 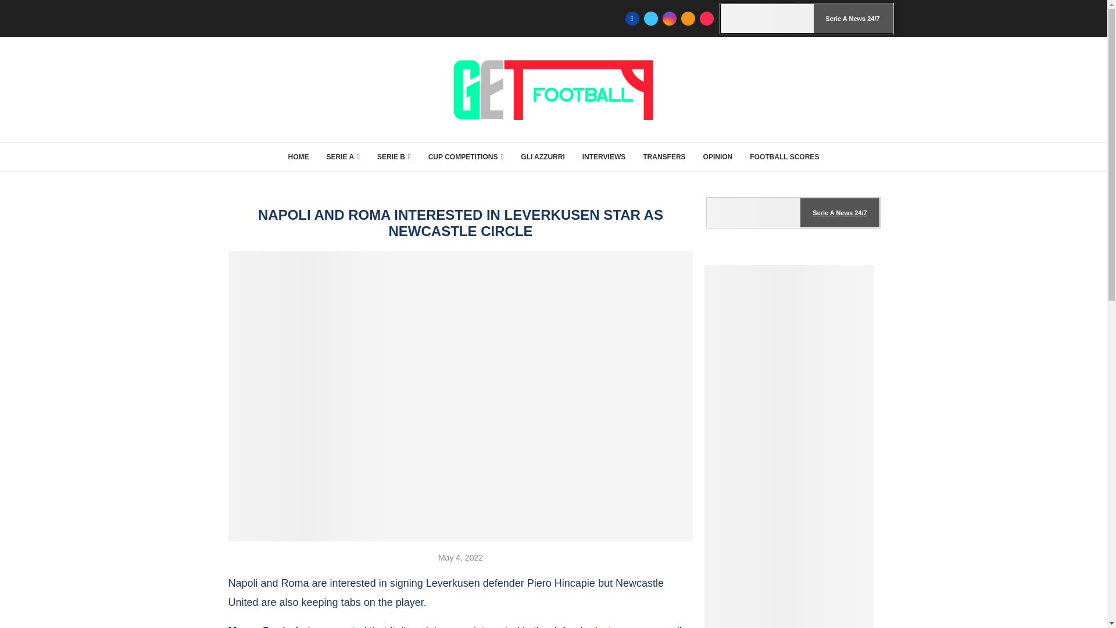 I want to click on Click here for more Italian football news from NewsNow, so click(x=793, y=213).